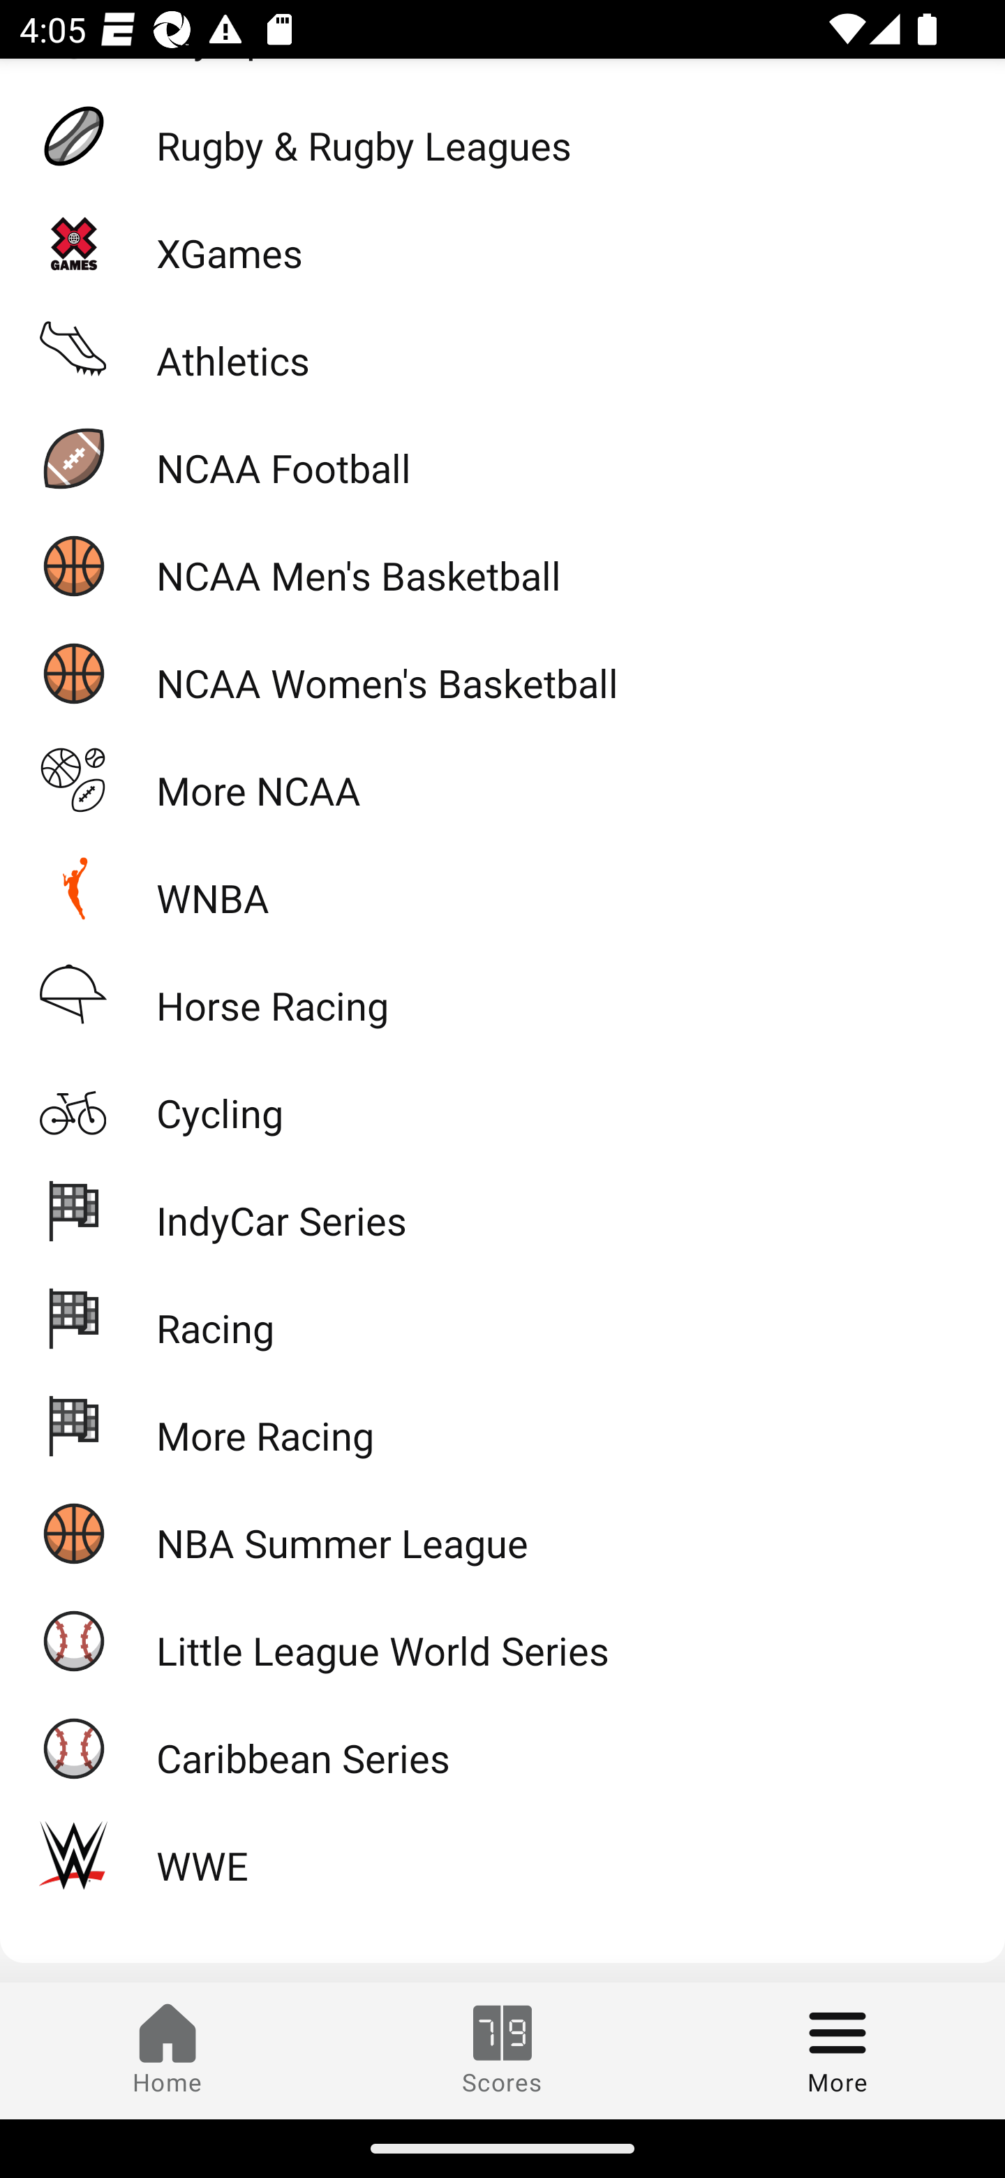 The height and width of the screenshot is (2178, 1005). What do you see at coordinates (502, 1533) in the screenshot?
I see `NBA Summer League` at bounding box center [502, 1533].